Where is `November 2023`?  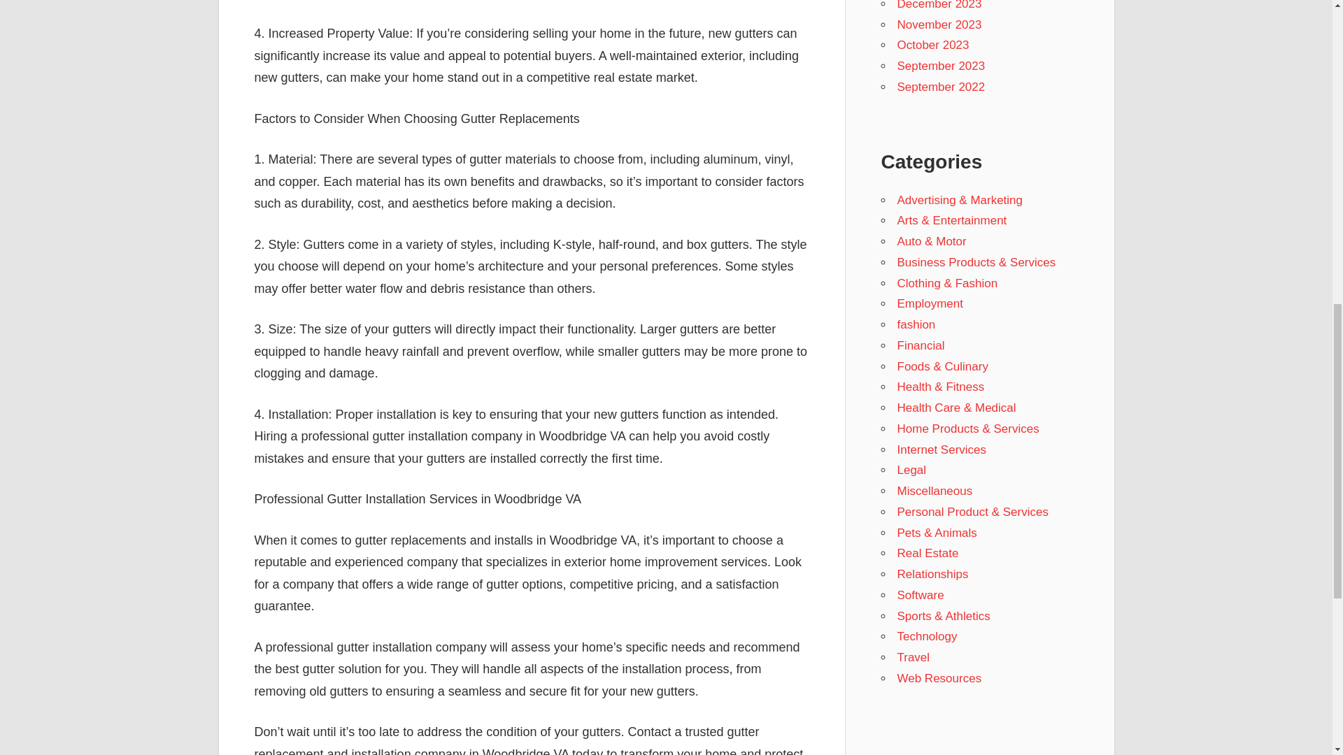 November 2023 is located at coordinates (939, 24).